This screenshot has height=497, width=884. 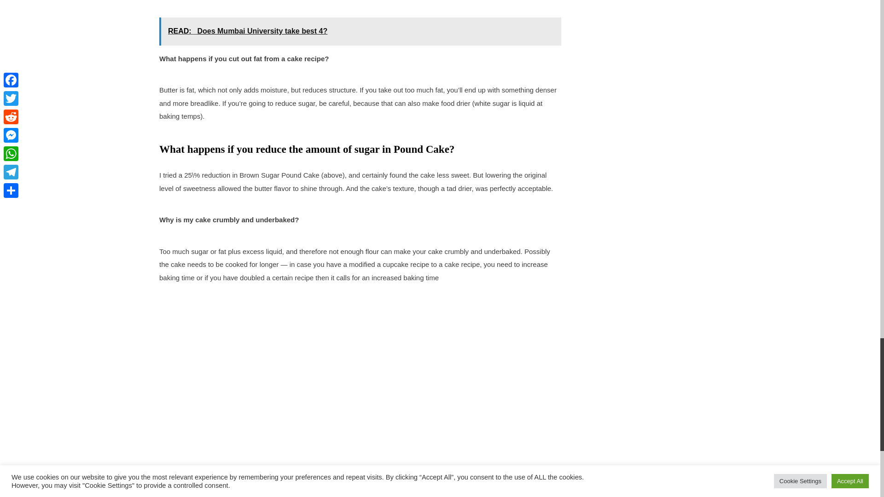 I want to click on Twitter, so click(x=187, y=488).